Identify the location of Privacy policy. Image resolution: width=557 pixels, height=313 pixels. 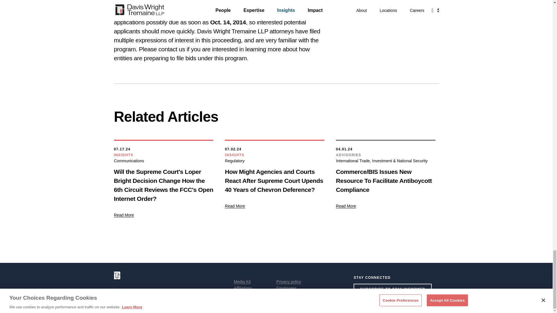
(289, 282).